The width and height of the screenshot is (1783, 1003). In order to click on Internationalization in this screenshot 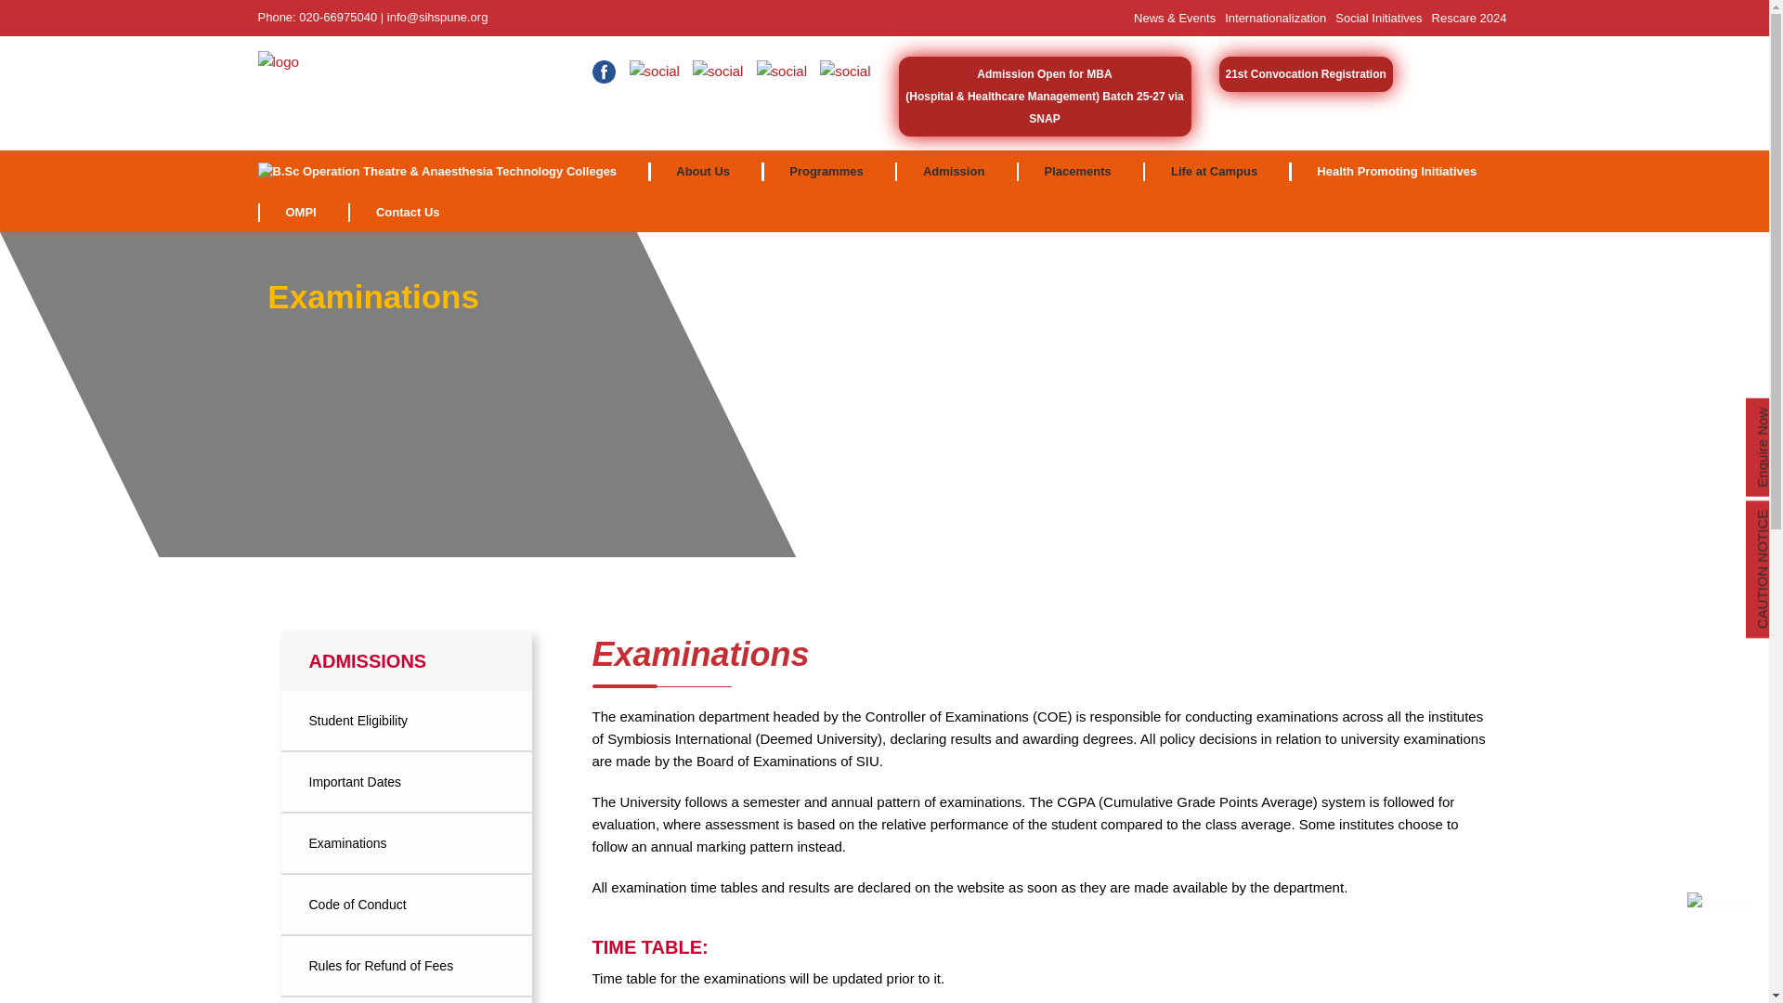, I will do `click(1276, 18)`.